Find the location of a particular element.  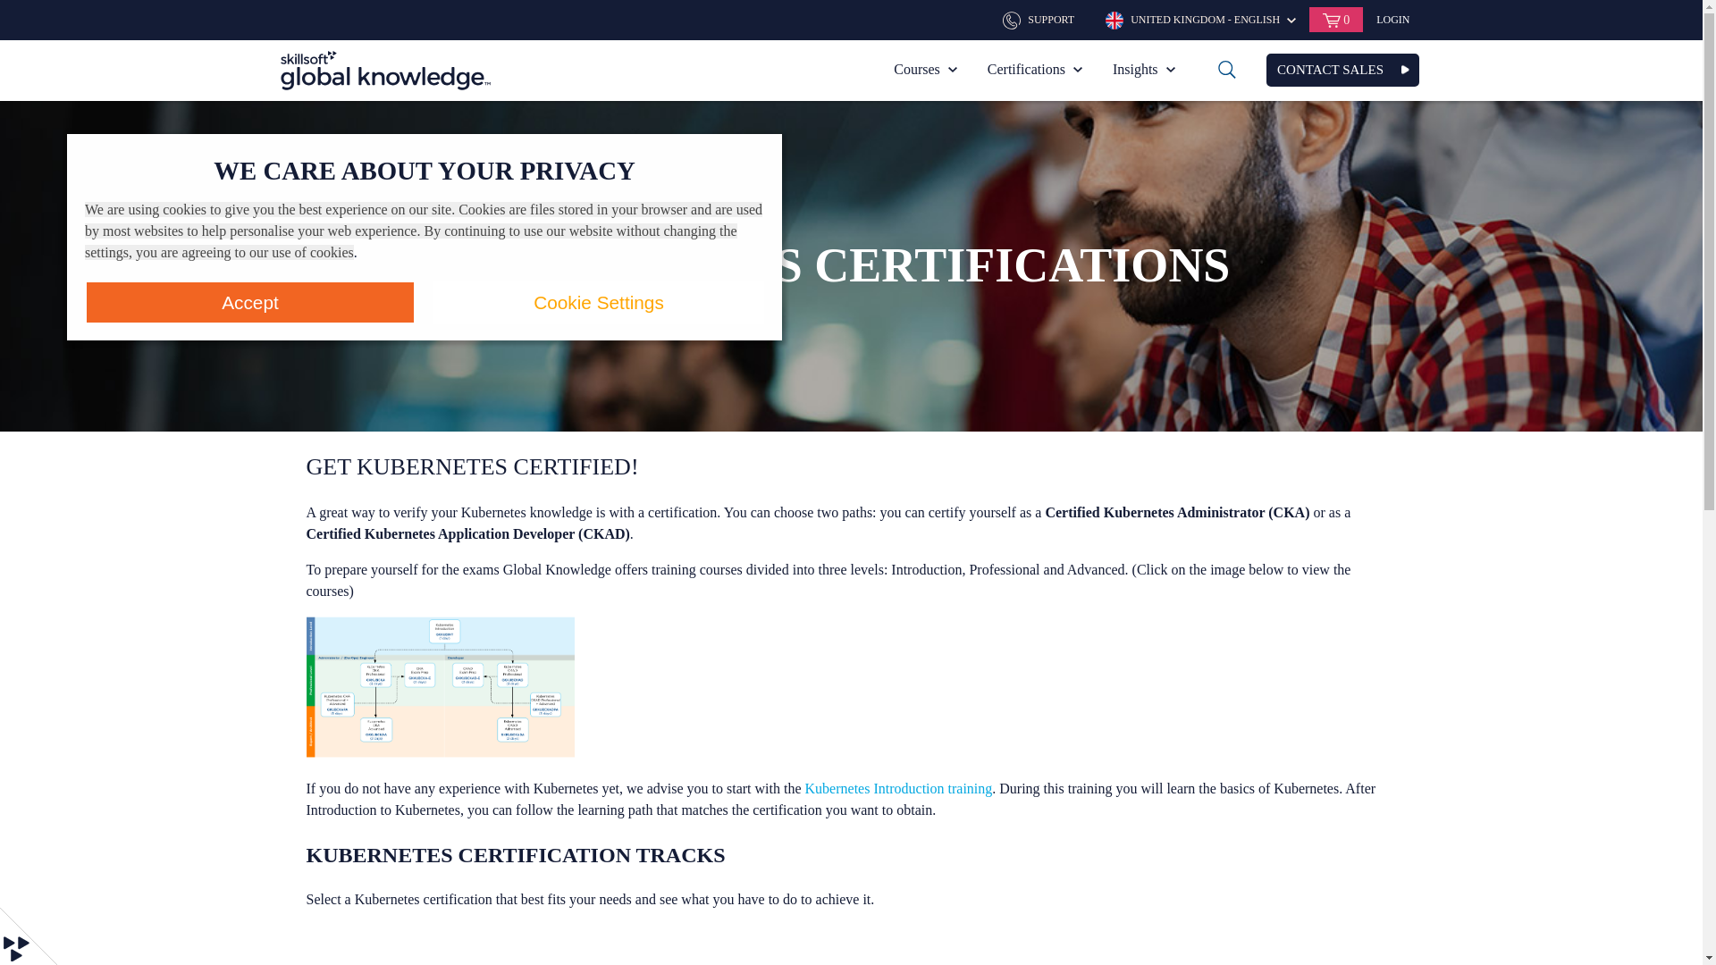

UNITED KINGDOM - ENGLISH is located at coordinates (1199, 19).